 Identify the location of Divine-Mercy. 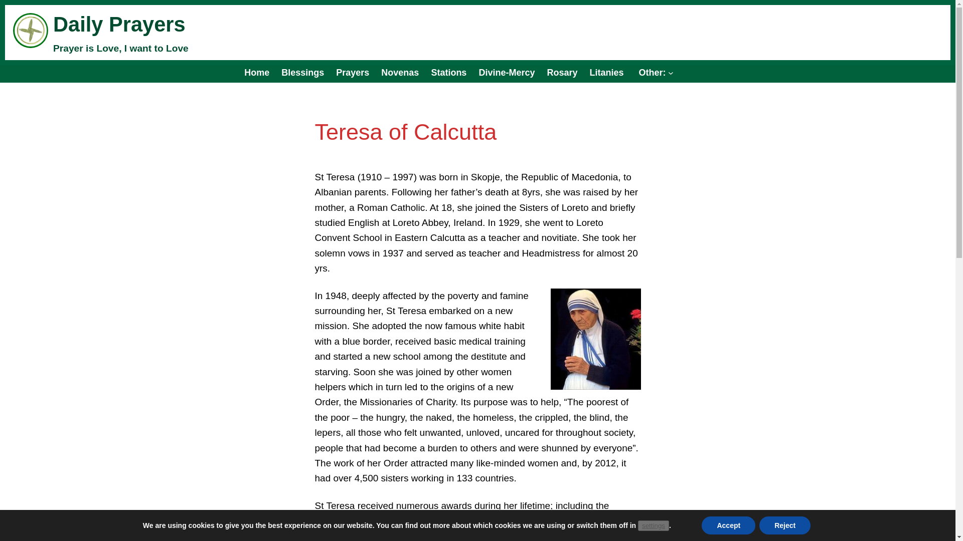
(507, 72).